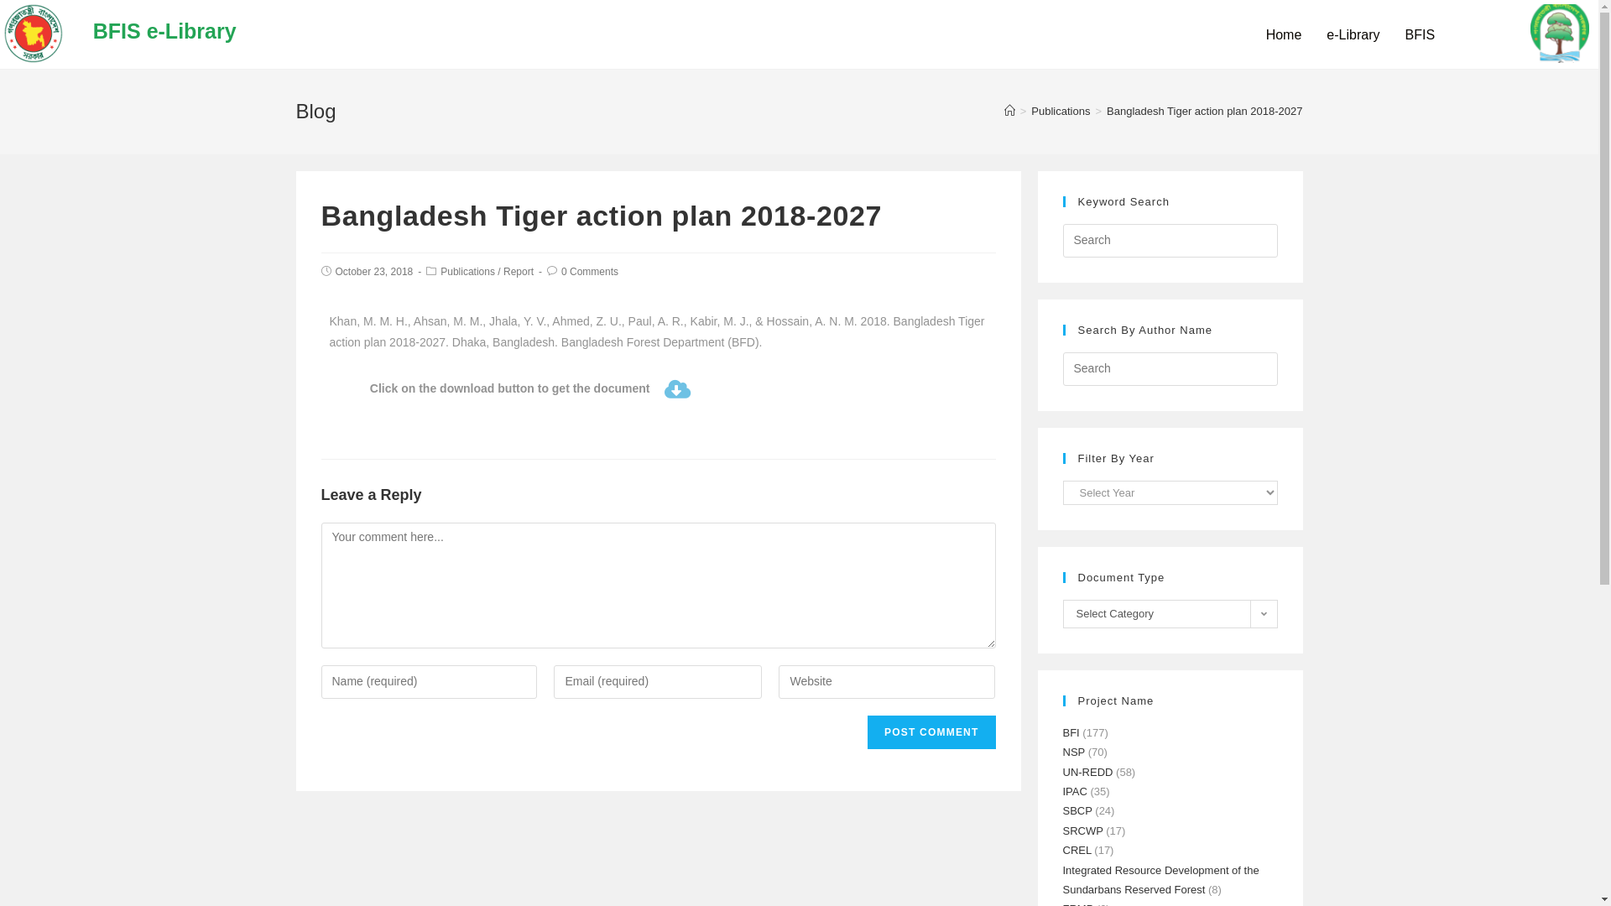 Image resolution: width=1611 pixels, height=906 pixels. I want to click on SRCWP, so click(1082, 830).